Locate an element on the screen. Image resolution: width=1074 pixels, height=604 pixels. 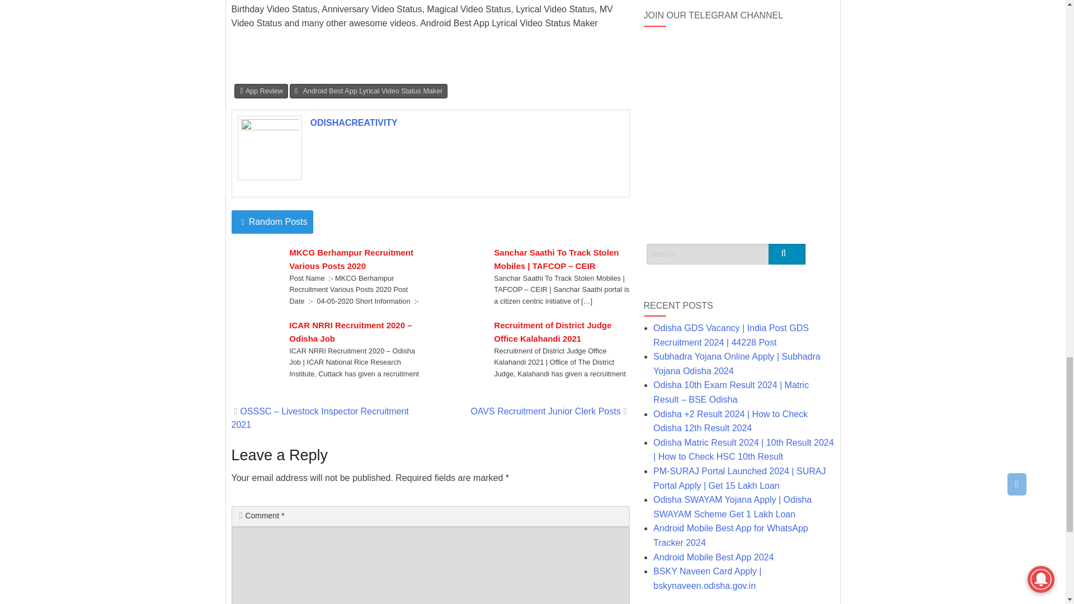
MKCG Berhampur Recruitment Various Posts 2020 is located at coordinates (356, 259).